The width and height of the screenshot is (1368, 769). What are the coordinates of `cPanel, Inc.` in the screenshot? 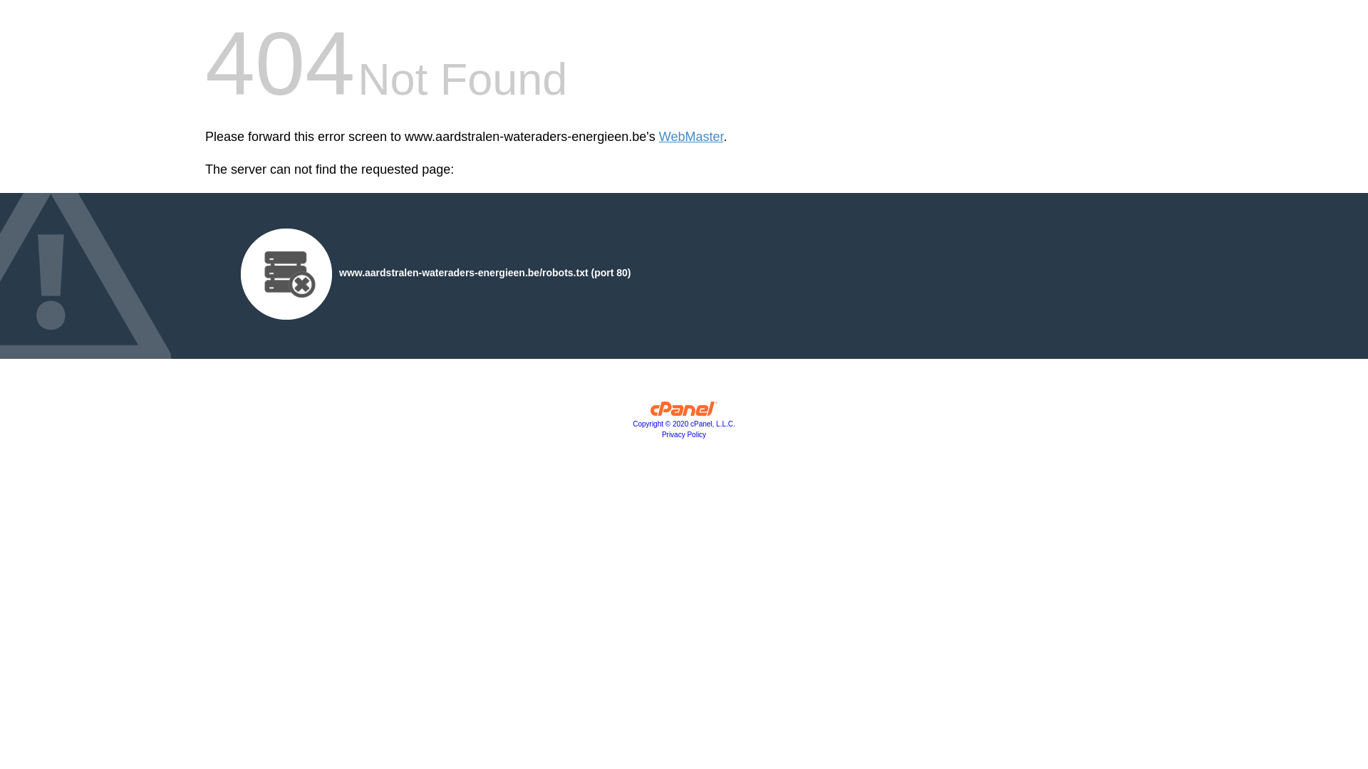 It's located at (684, 412).